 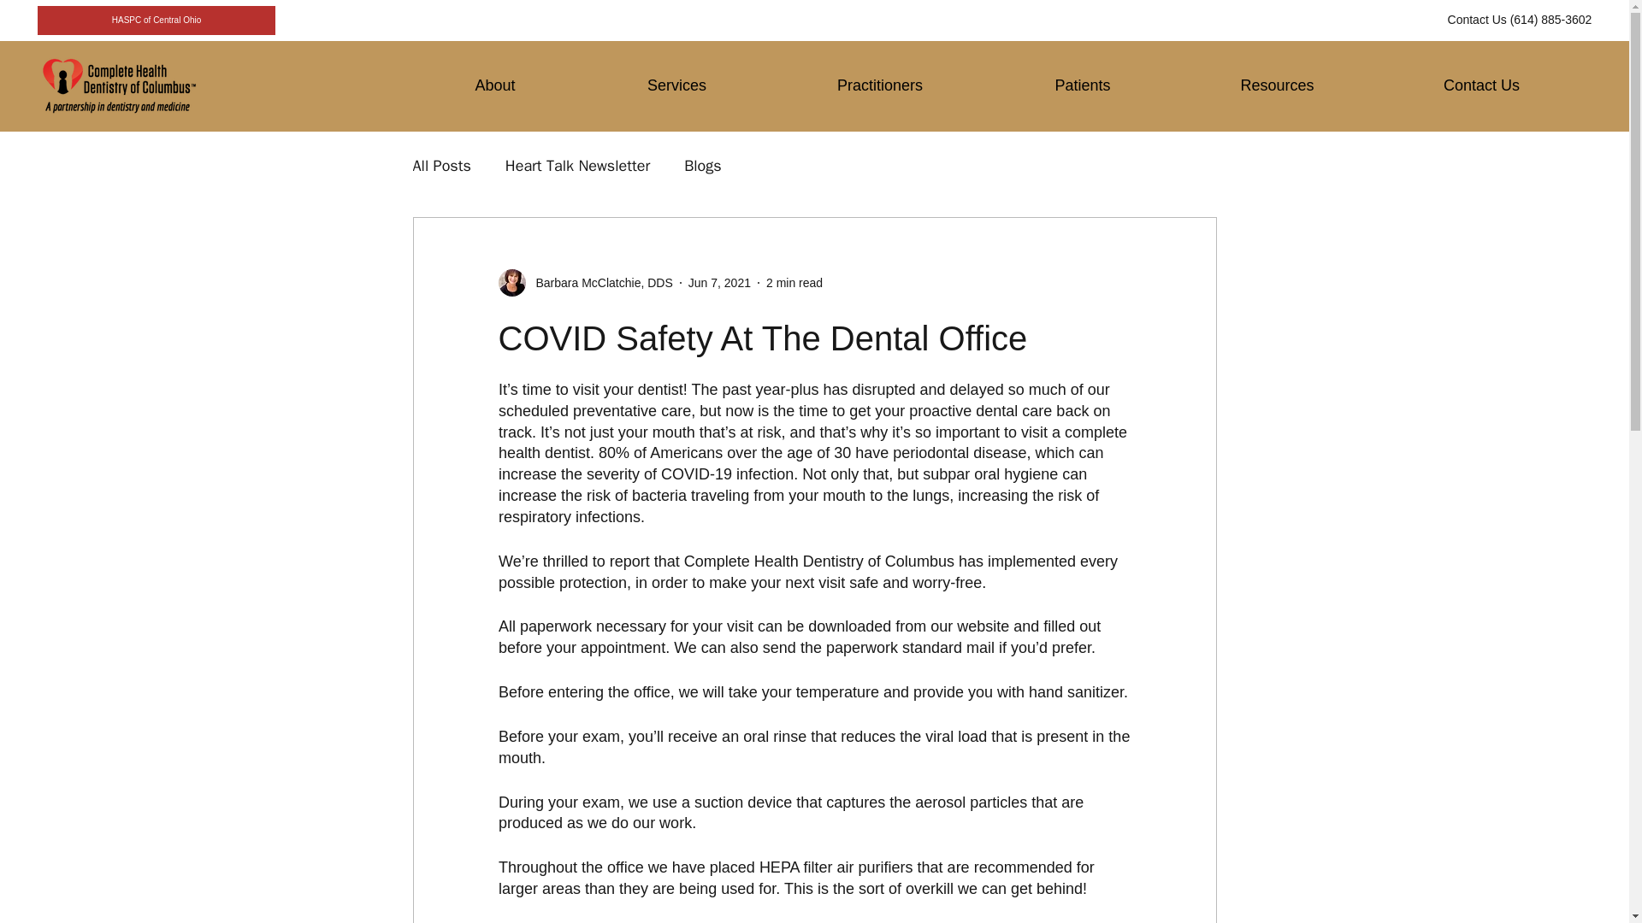 I want to click on Heart Talk Newsletter, so click(x=578, y=166).